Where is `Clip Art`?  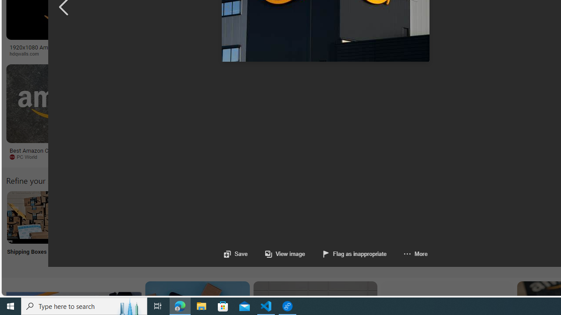 Clip Art is located at coordinates (149, 228).